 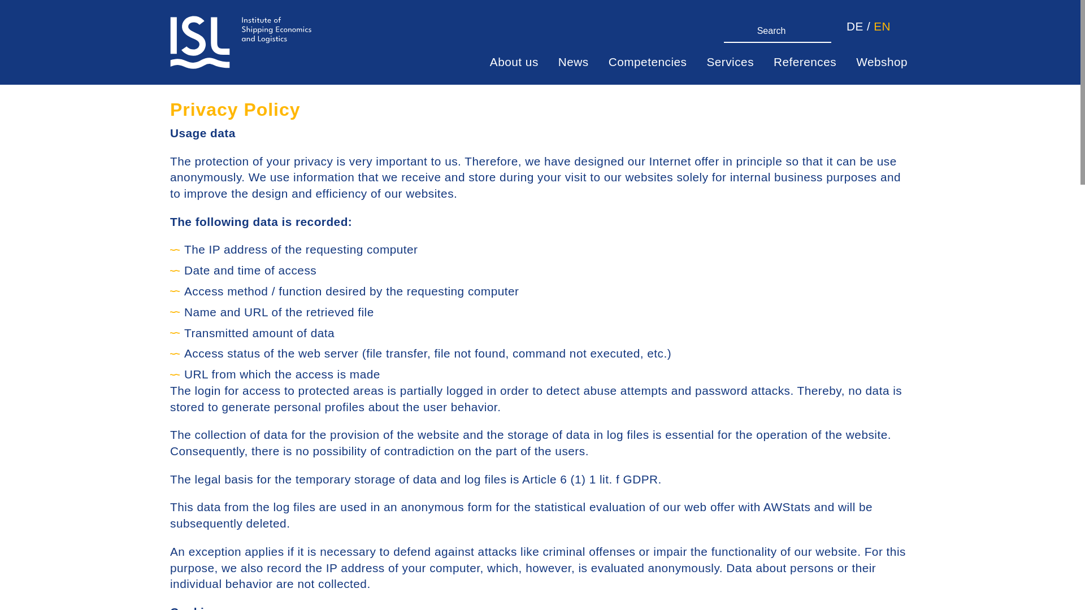 What do you see at coordinates (772, 30) in the screenshot?
I see `Enter the terms you wish to search for.` at bounding box center [772, 30].